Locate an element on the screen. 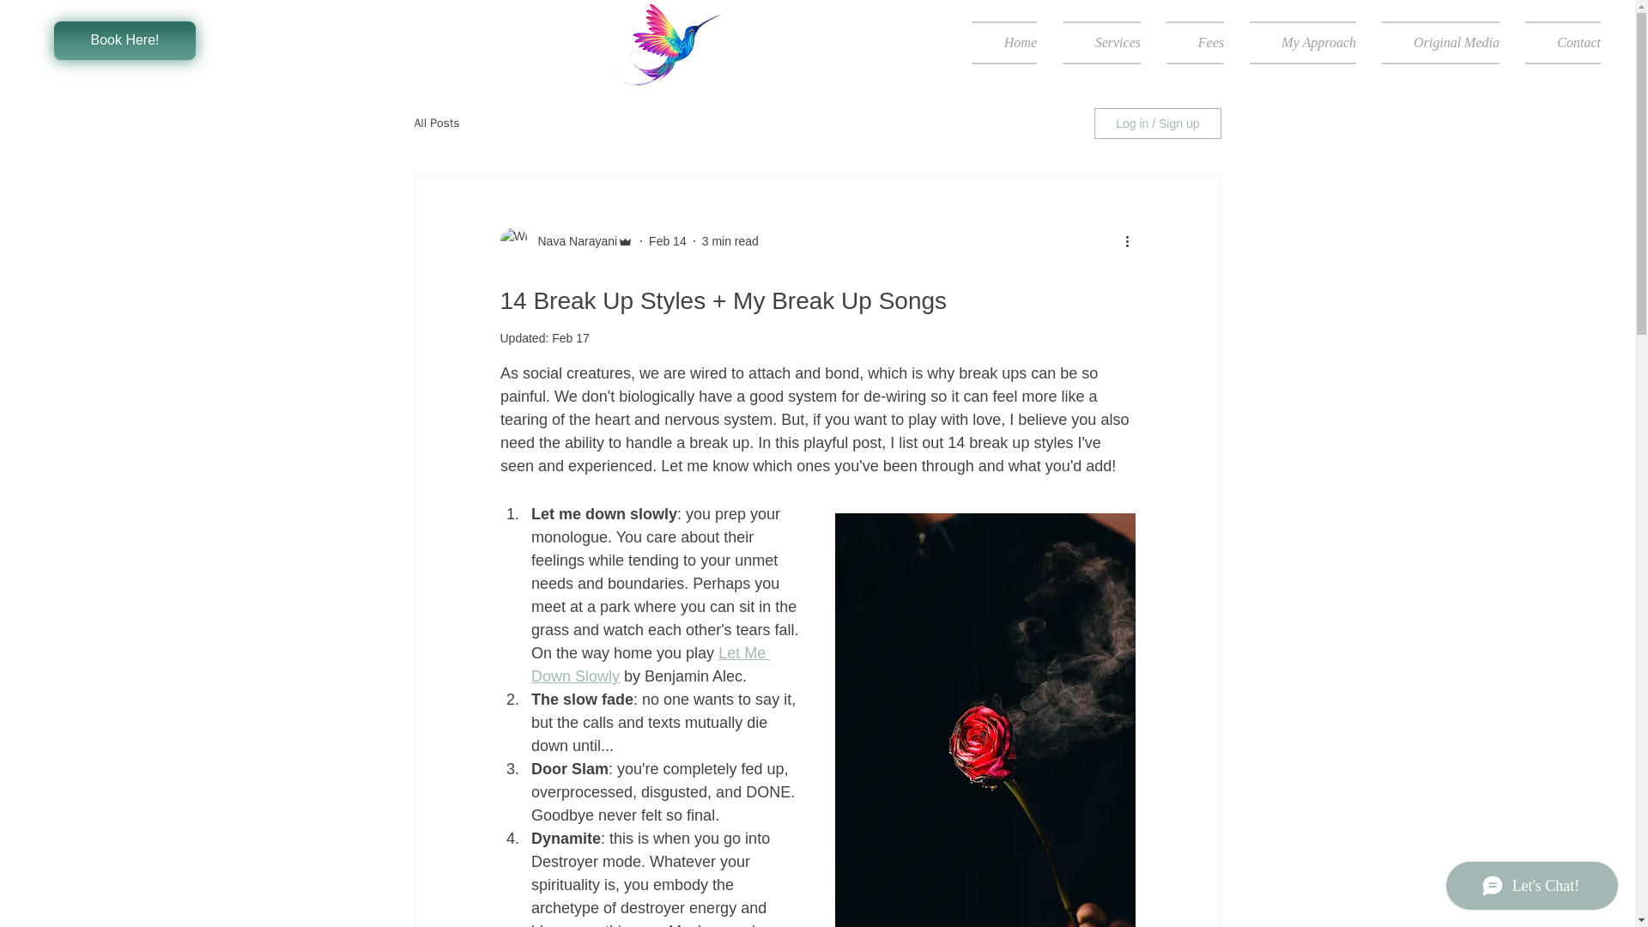 The width and height of the screenshot is (1648, 927). Fees is located at coordinates (1195, 42).